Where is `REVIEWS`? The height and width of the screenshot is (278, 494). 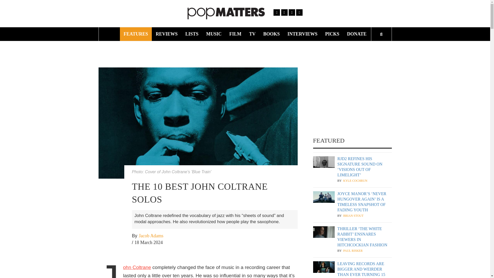
REVIEWS is located at coordinates (166, 34).